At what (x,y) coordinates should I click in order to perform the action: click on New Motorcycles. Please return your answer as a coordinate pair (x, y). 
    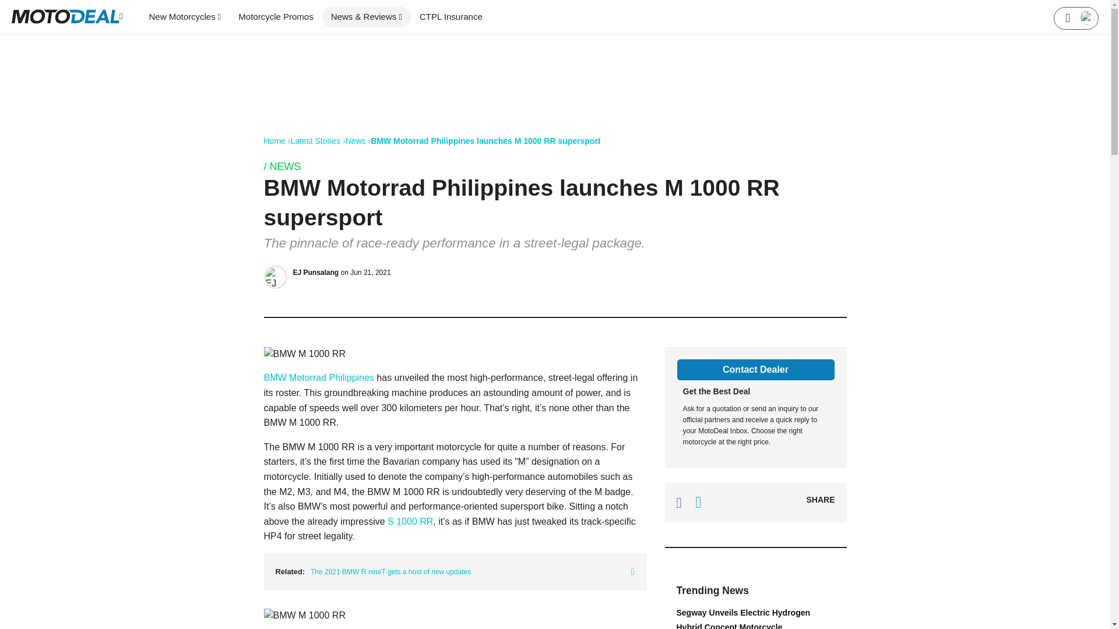
    Looking at the image, I should click on (184, 17).